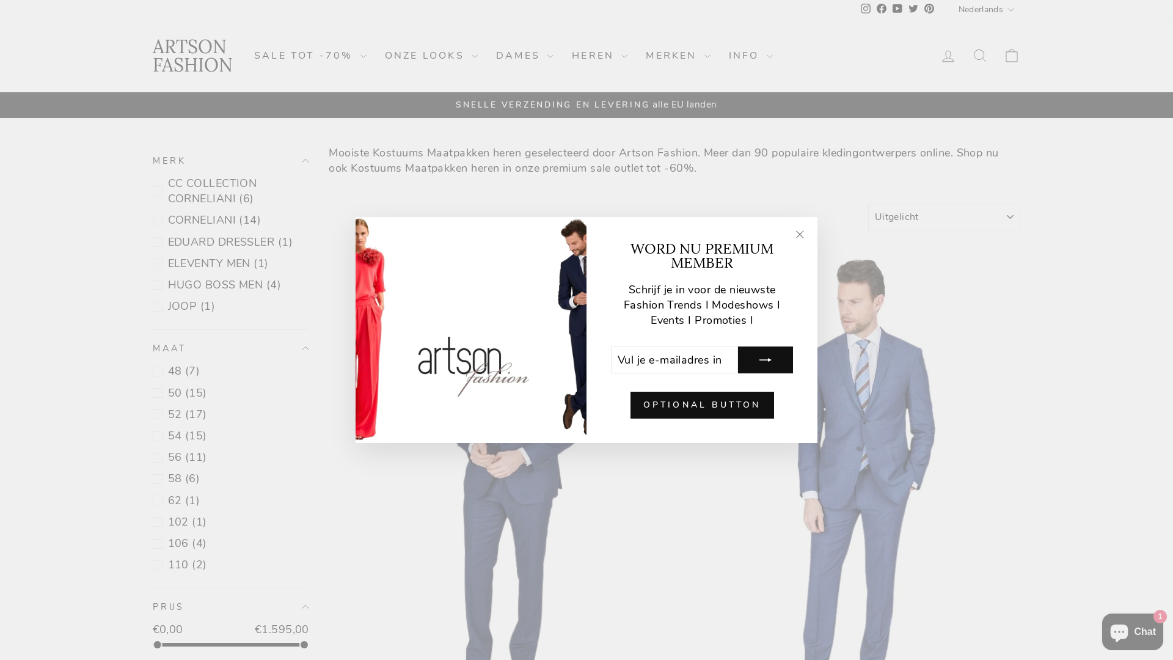  Describe the element at coordinates (866, 10) in the screenshot. I see `instagram
Instagram` at that location.